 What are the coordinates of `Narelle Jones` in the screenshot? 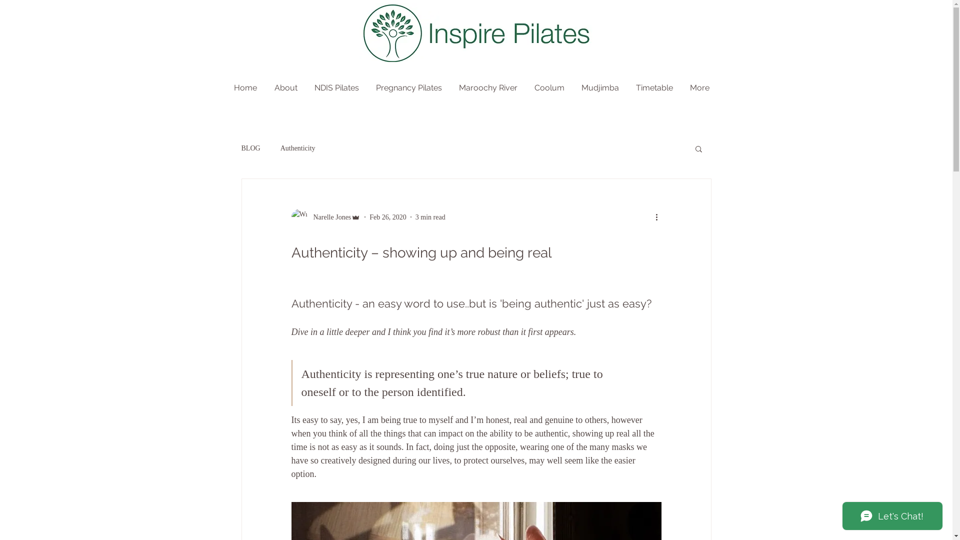 It's located at (326, 217).